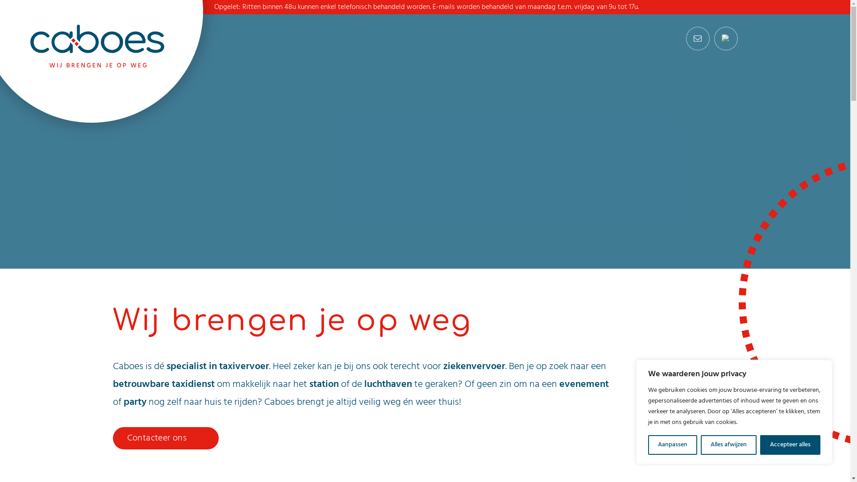  I want to click on Contacteer ons, so click(165, 438).